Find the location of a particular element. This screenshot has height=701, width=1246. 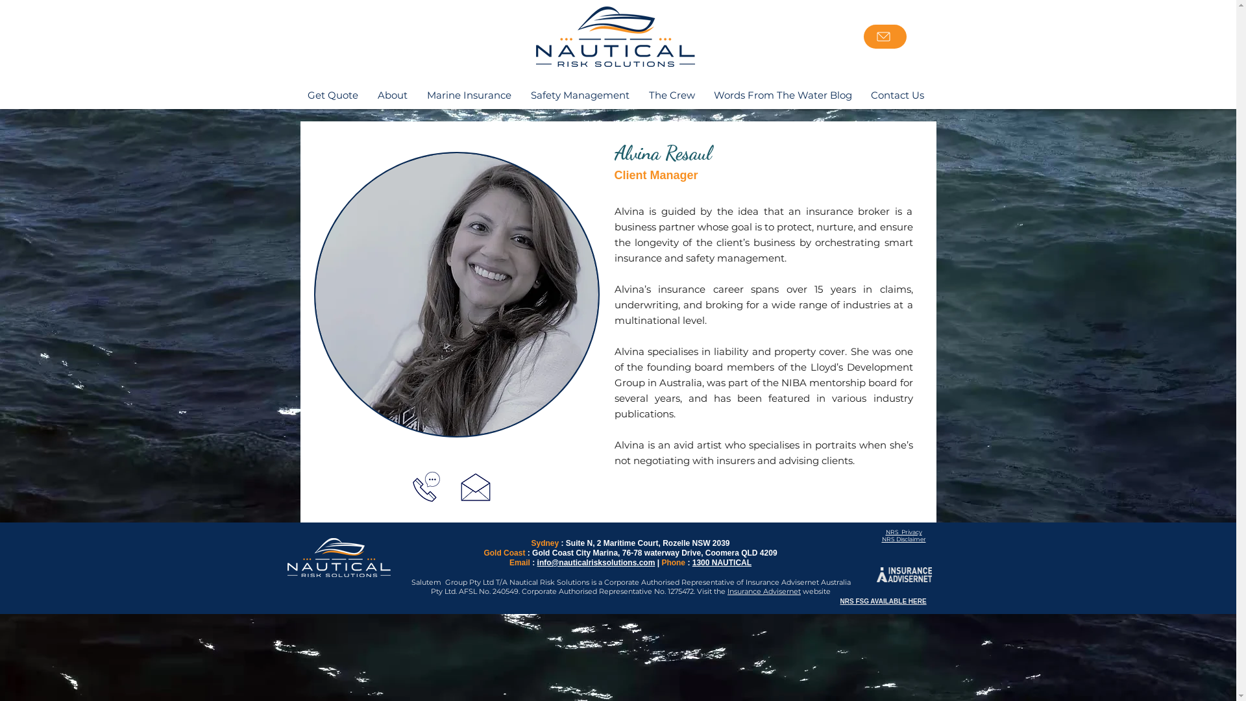

NRS FSG AVAILABLE HERE is located at coordinates (883, 601).